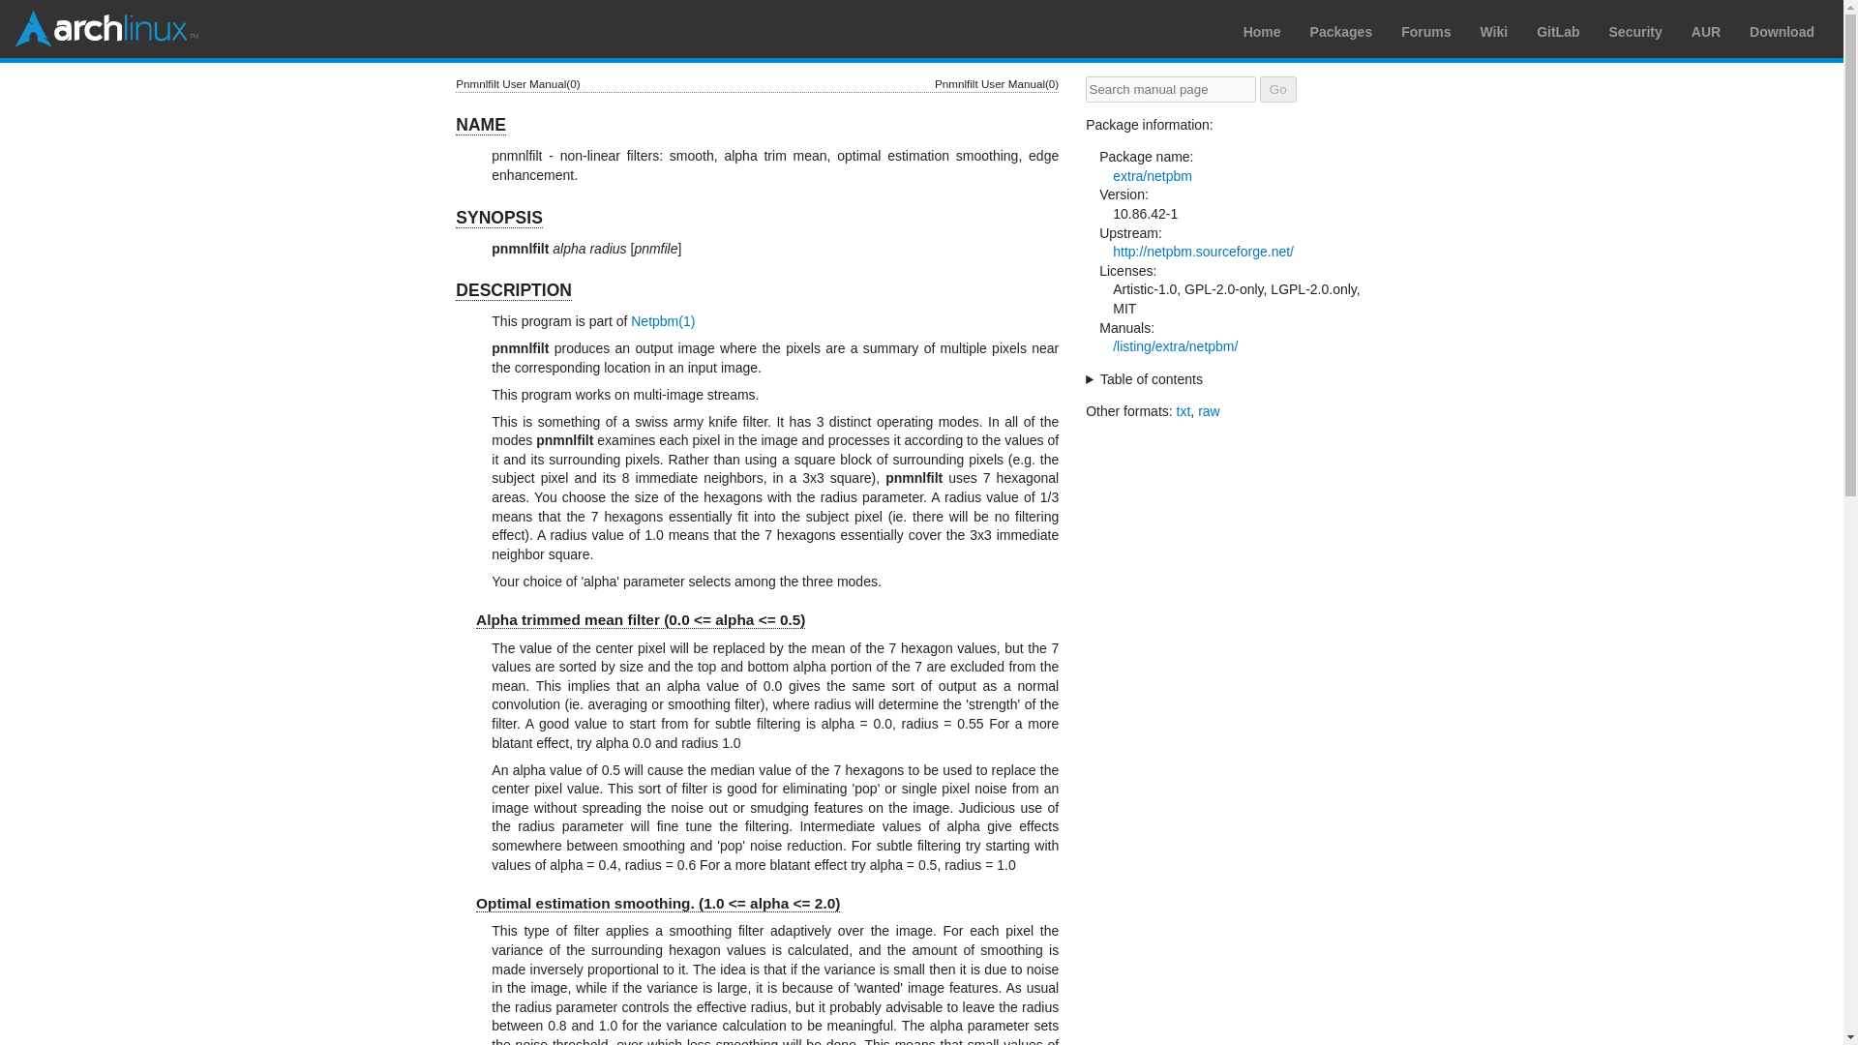  What do you see at coordinates (1705, 31) in the screenshot?
I see `AUR` at bounding box center [1705, 31].